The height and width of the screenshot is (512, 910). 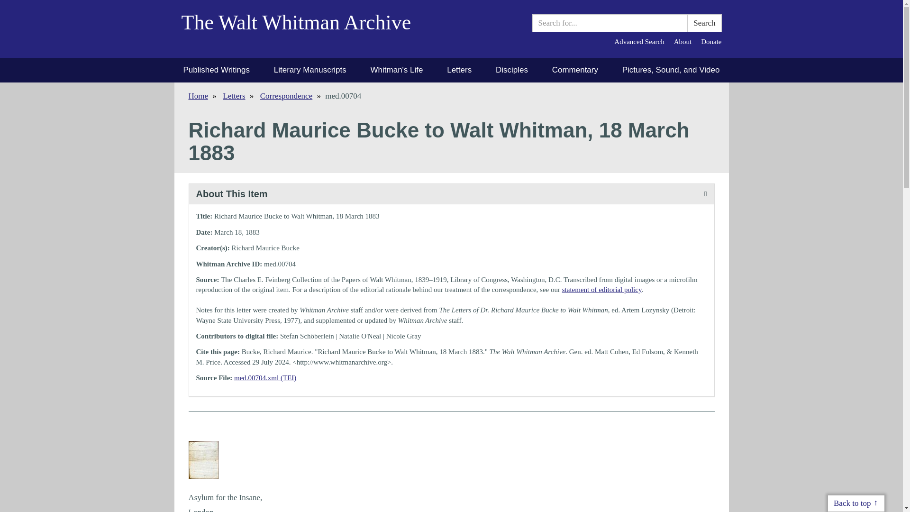 What do you see at coordinates (704, 23) in the screenshot?
I see `Search` at bounding box center [704, 23].